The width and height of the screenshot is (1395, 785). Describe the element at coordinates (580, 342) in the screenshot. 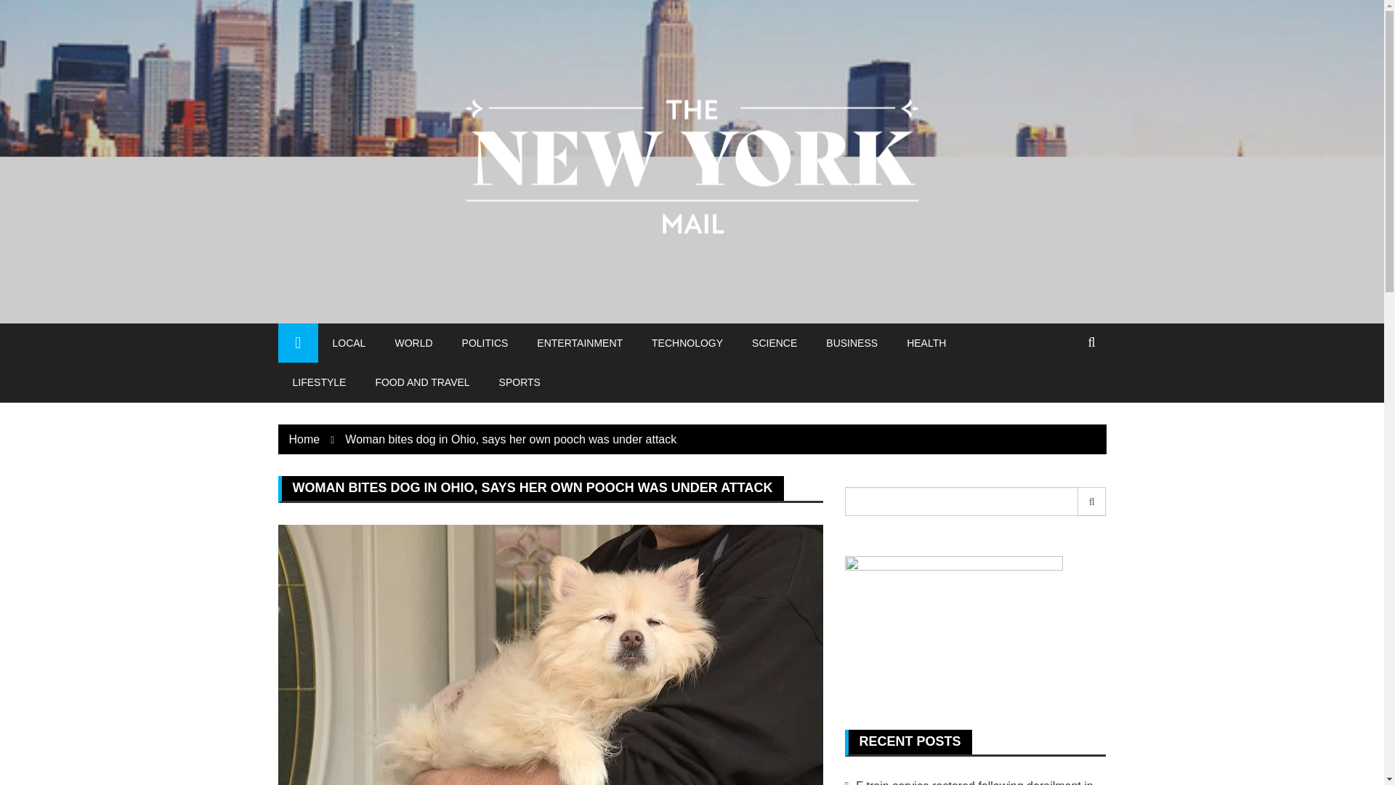

I see `ENTERTAINMENT` at that location.